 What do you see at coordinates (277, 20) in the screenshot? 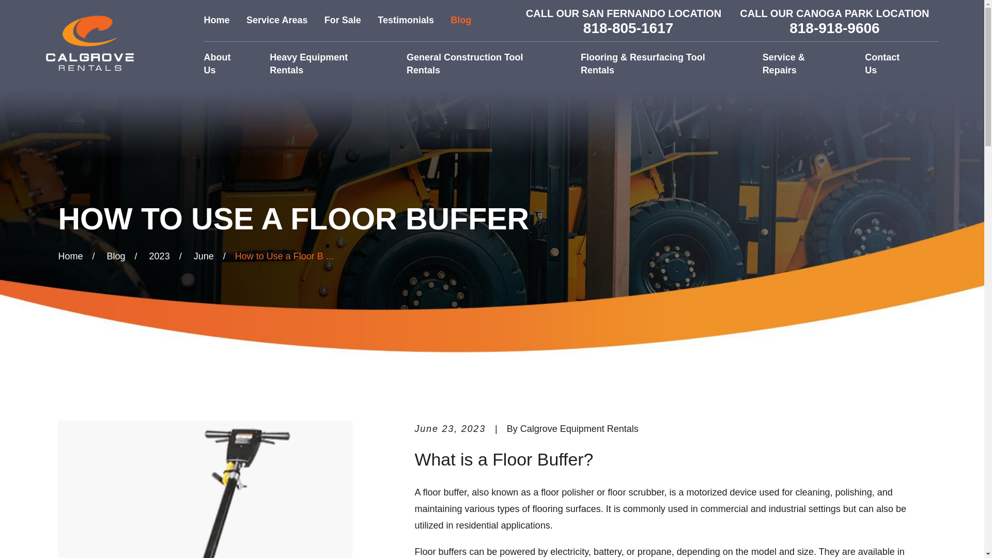
I see `Service Areas` at bounding box center [277, 20].